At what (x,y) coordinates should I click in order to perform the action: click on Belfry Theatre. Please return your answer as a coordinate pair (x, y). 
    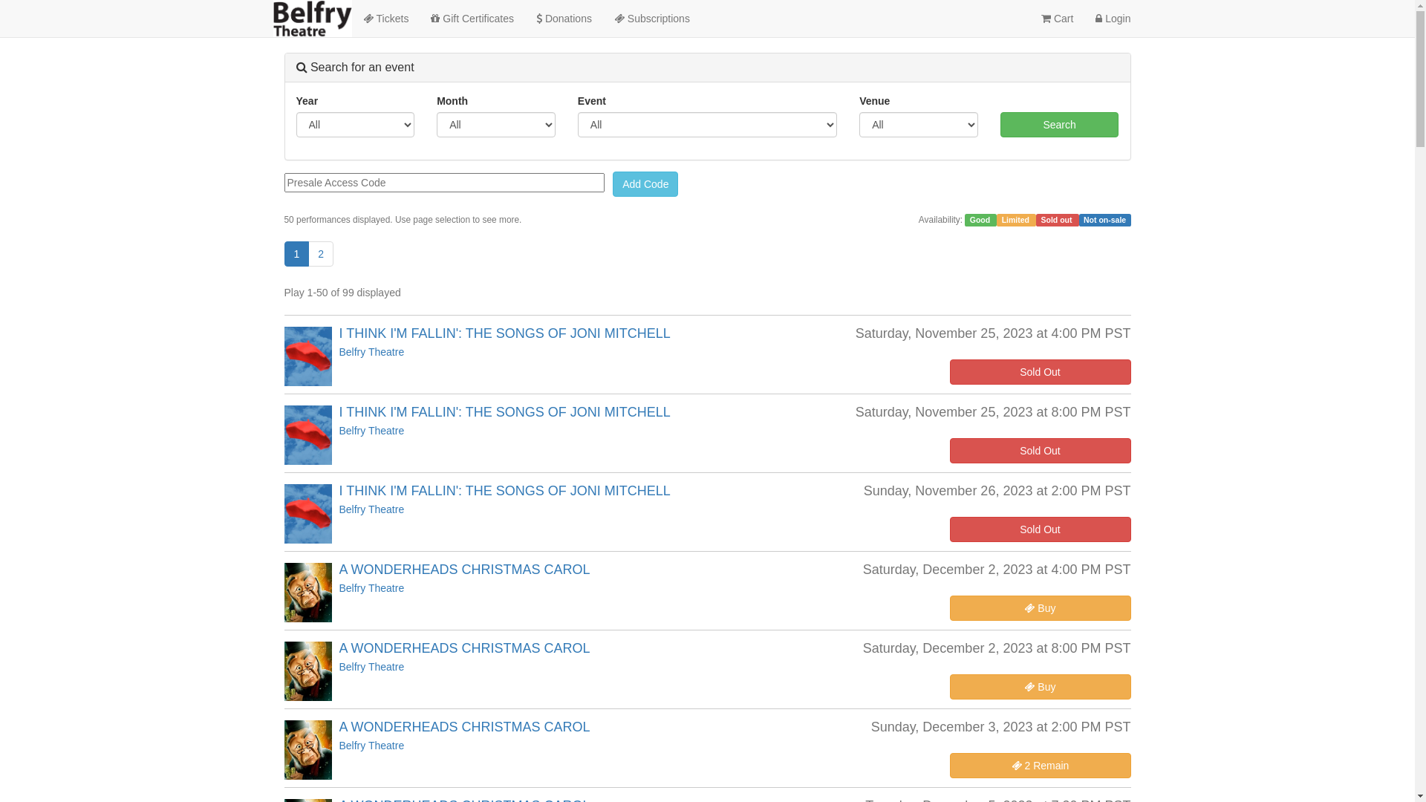
    Looking at the image, I should click on (371, 352).